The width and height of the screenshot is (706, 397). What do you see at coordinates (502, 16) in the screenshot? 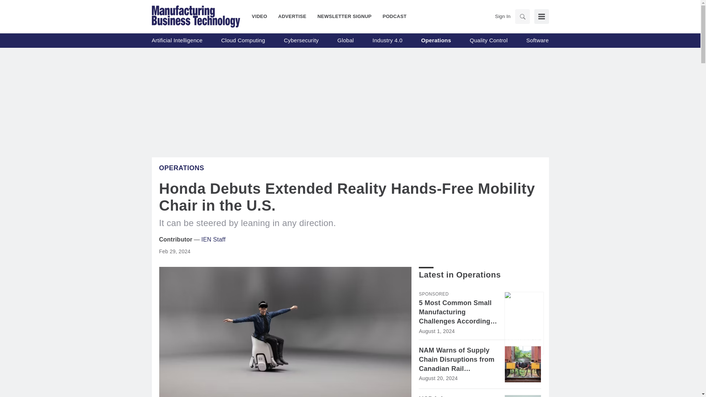
I see `Sign In` at bounding box center [502, 16].